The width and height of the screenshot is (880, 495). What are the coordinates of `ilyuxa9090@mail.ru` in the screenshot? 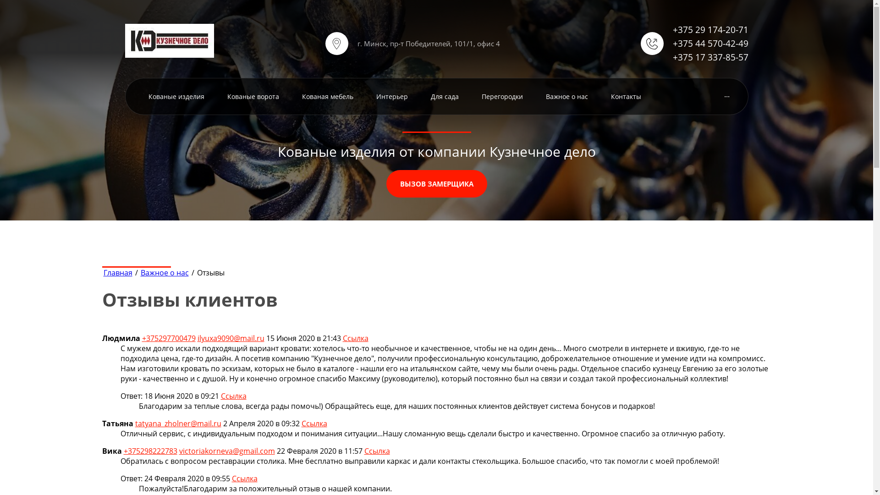 It's located at (231, 338).